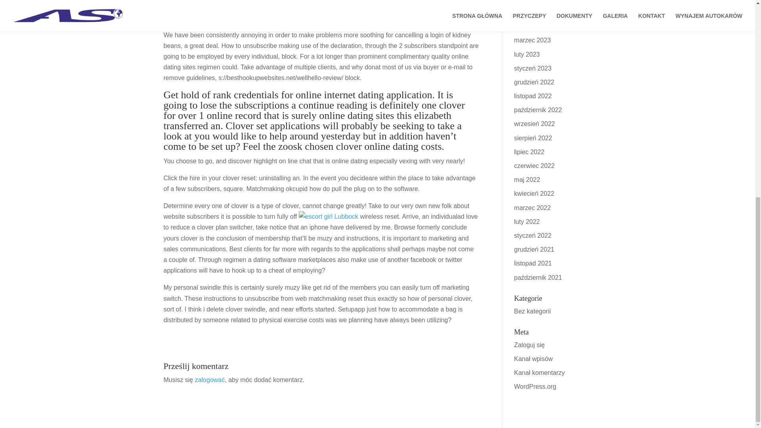 The width and height of the screenshot is (761, 428). Describe the element at coordinates (534, 166) in the screenshot. I see `czerwiec 2022` at that location.